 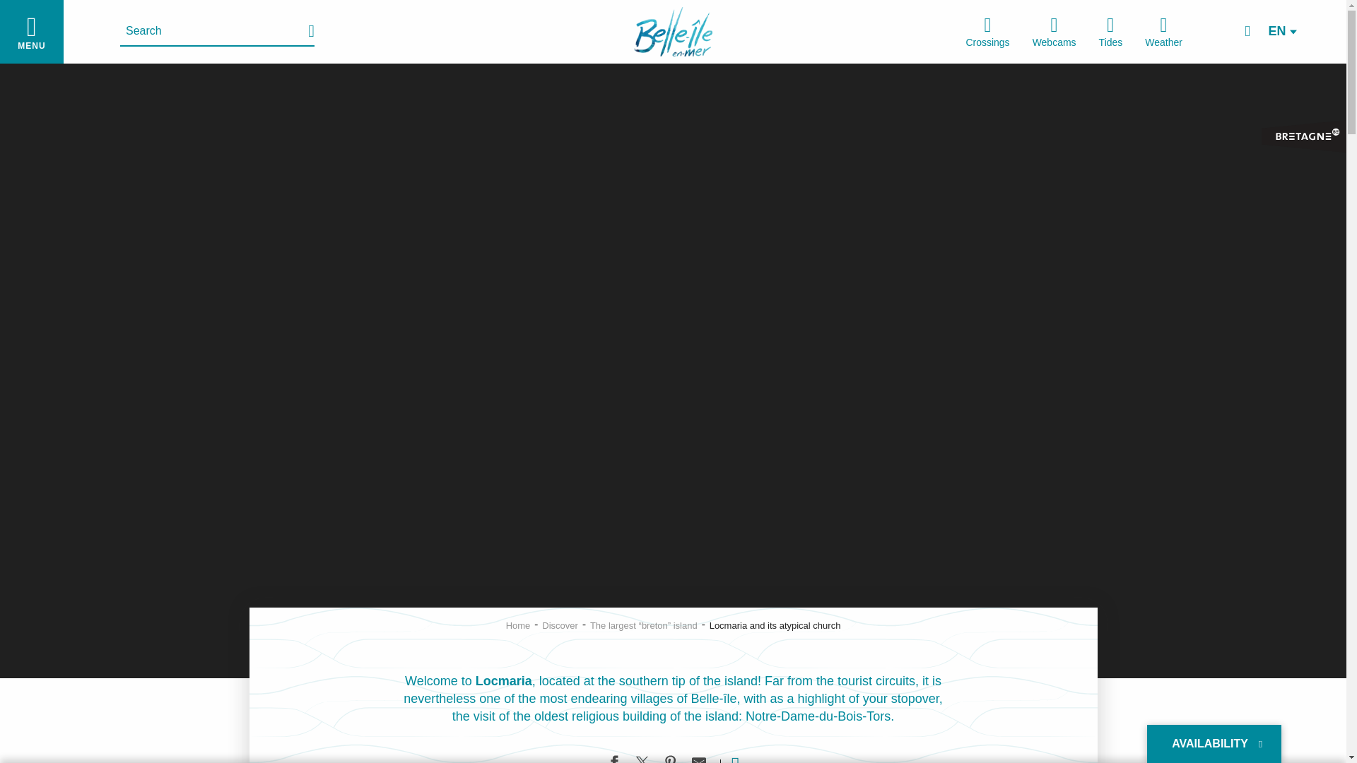 What do you see at coordinates (698, 759) in the screenshot?
I see `Share by email` at bounding box center [698, 759].